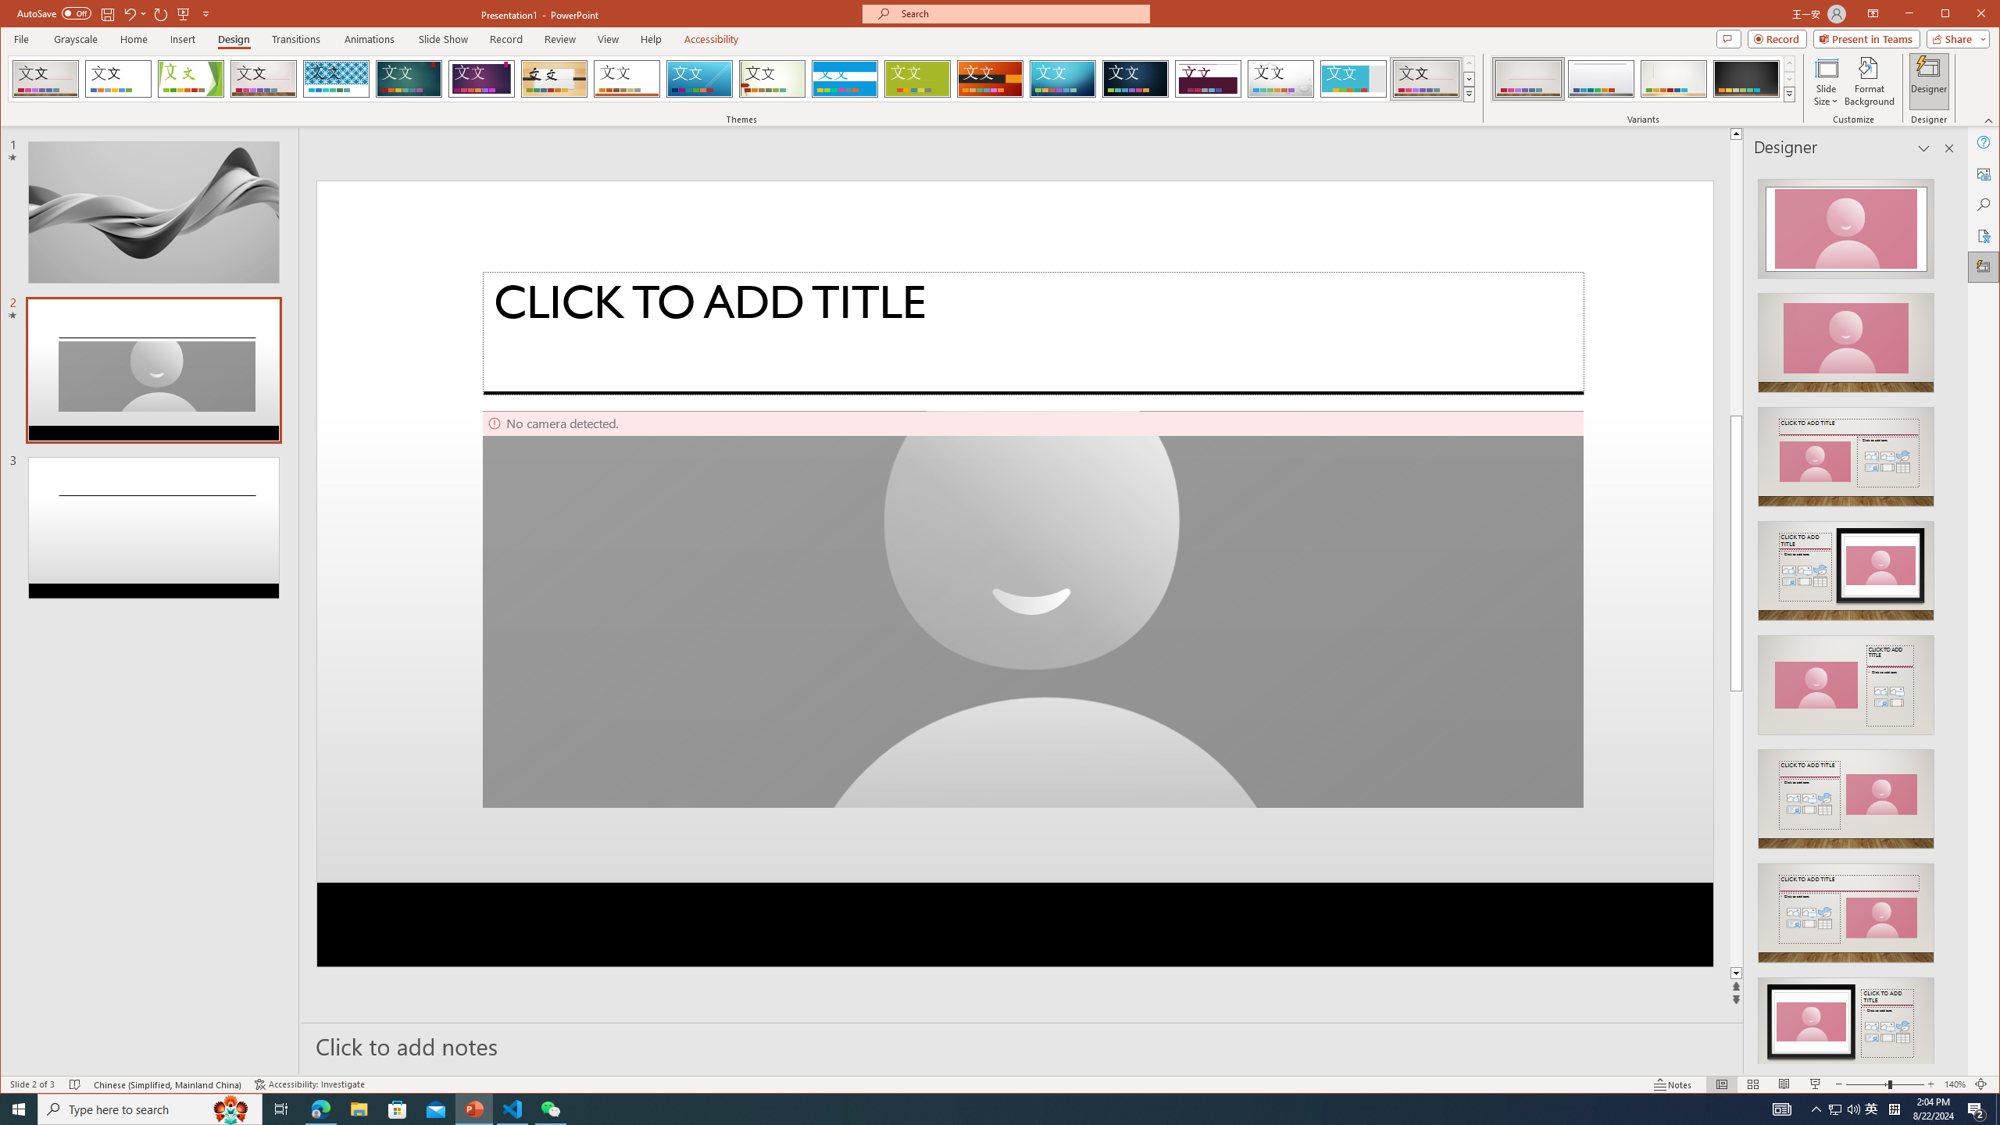  Describe the element at coordinates (76, 39) in the screenshot. I see `Grayscale` at that location.